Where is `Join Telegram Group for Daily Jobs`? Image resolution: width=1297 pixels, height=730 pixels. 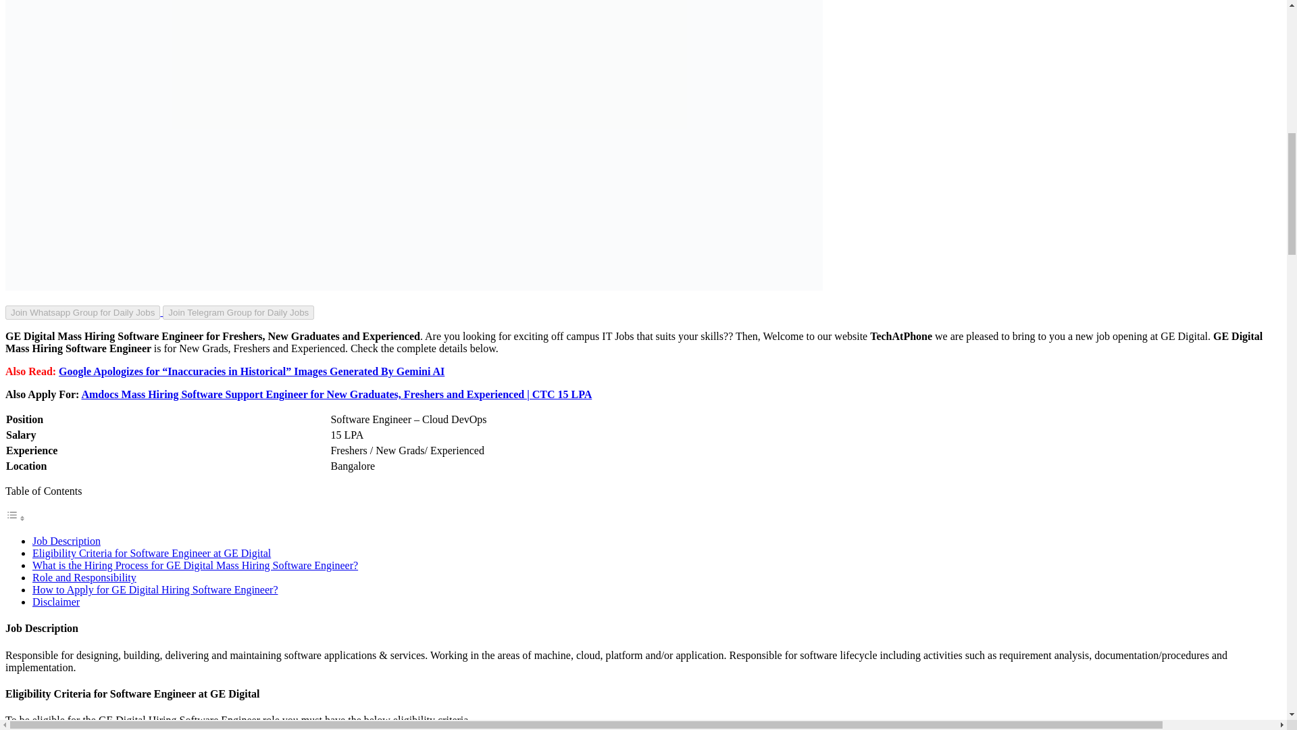
Join Telegram Group for Daily Jobs is located at coordinates (238, 311).